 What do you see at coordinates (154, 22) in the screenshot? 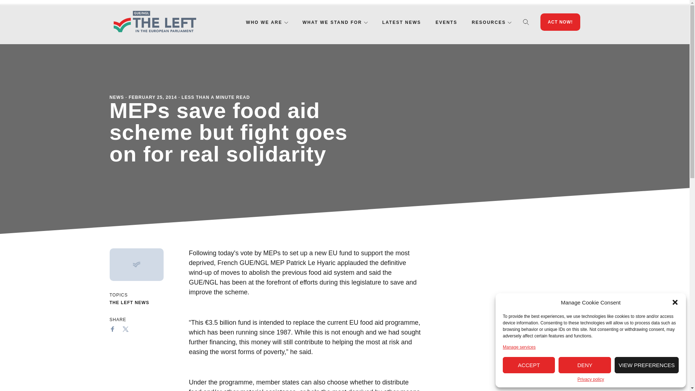
I see `The Left` at bounding box center [154, 22].